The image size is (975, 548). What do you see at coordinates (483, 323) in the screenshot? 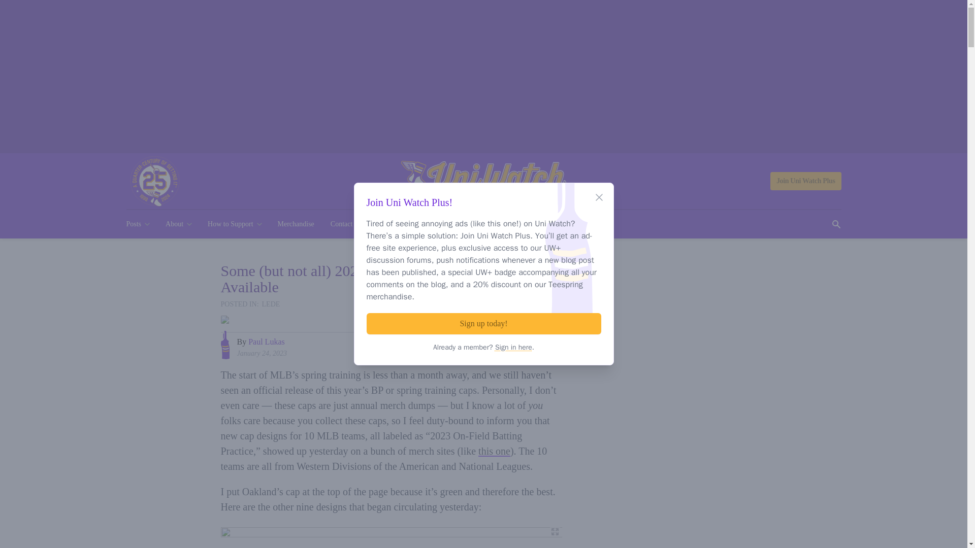
I see `Sign up today!` at bounding box center [483, 323].